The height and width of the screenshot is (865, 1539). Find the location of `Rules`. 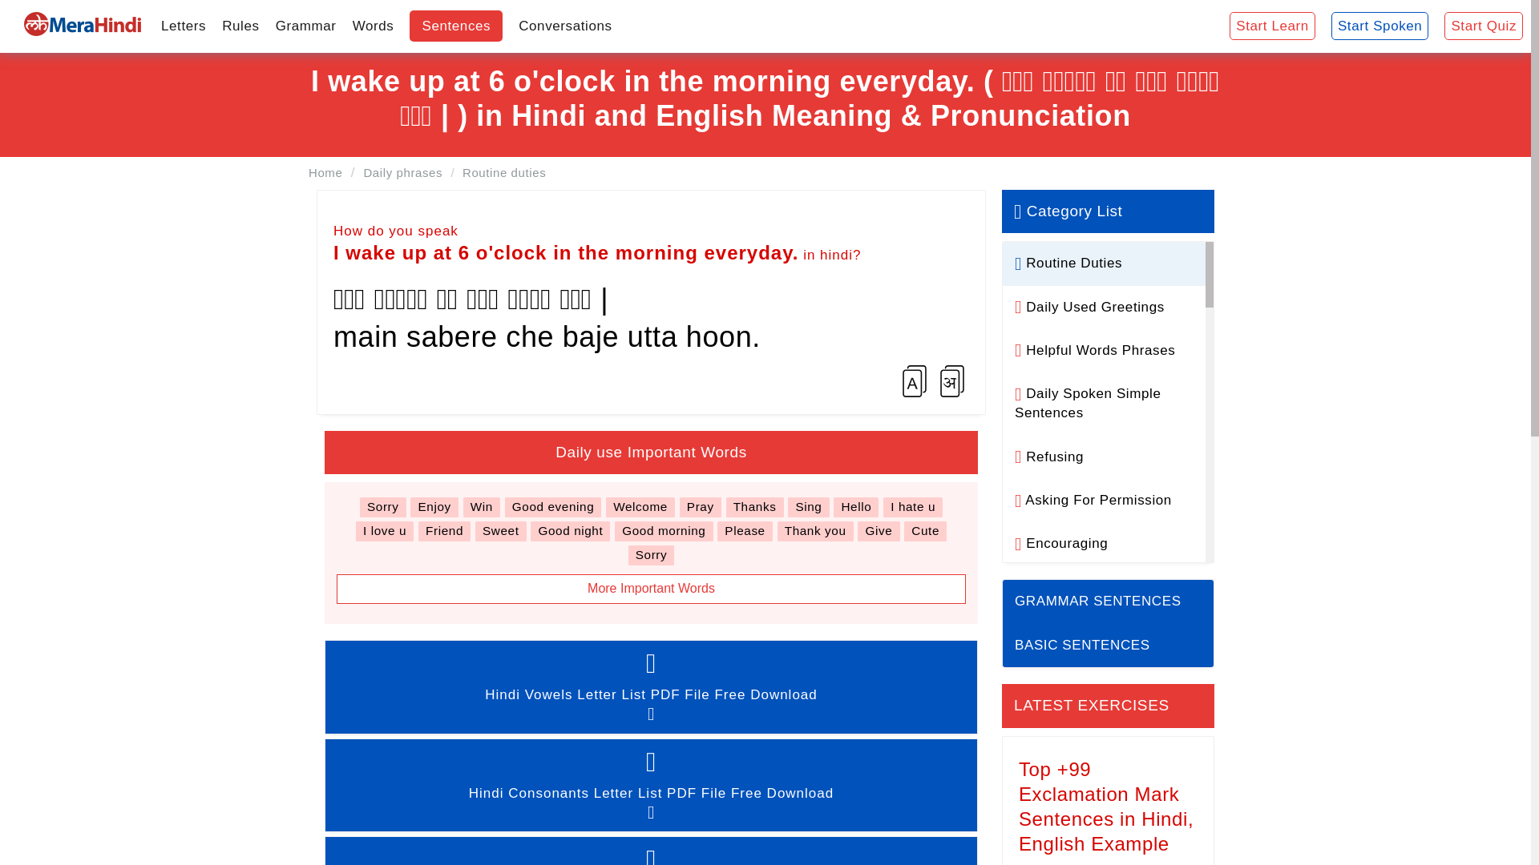

Rules is located at coordinates (240, 26).